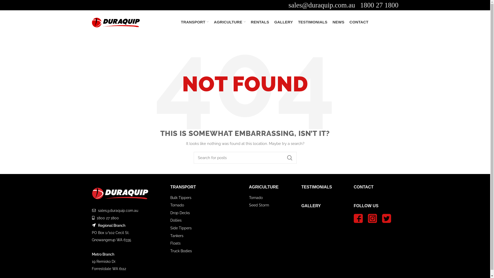 The height and width of the screenshot is (278, 494). Describe the element at coordinates (316, 187) in the screenshot. I see `TESTIMONIALS` at that location.